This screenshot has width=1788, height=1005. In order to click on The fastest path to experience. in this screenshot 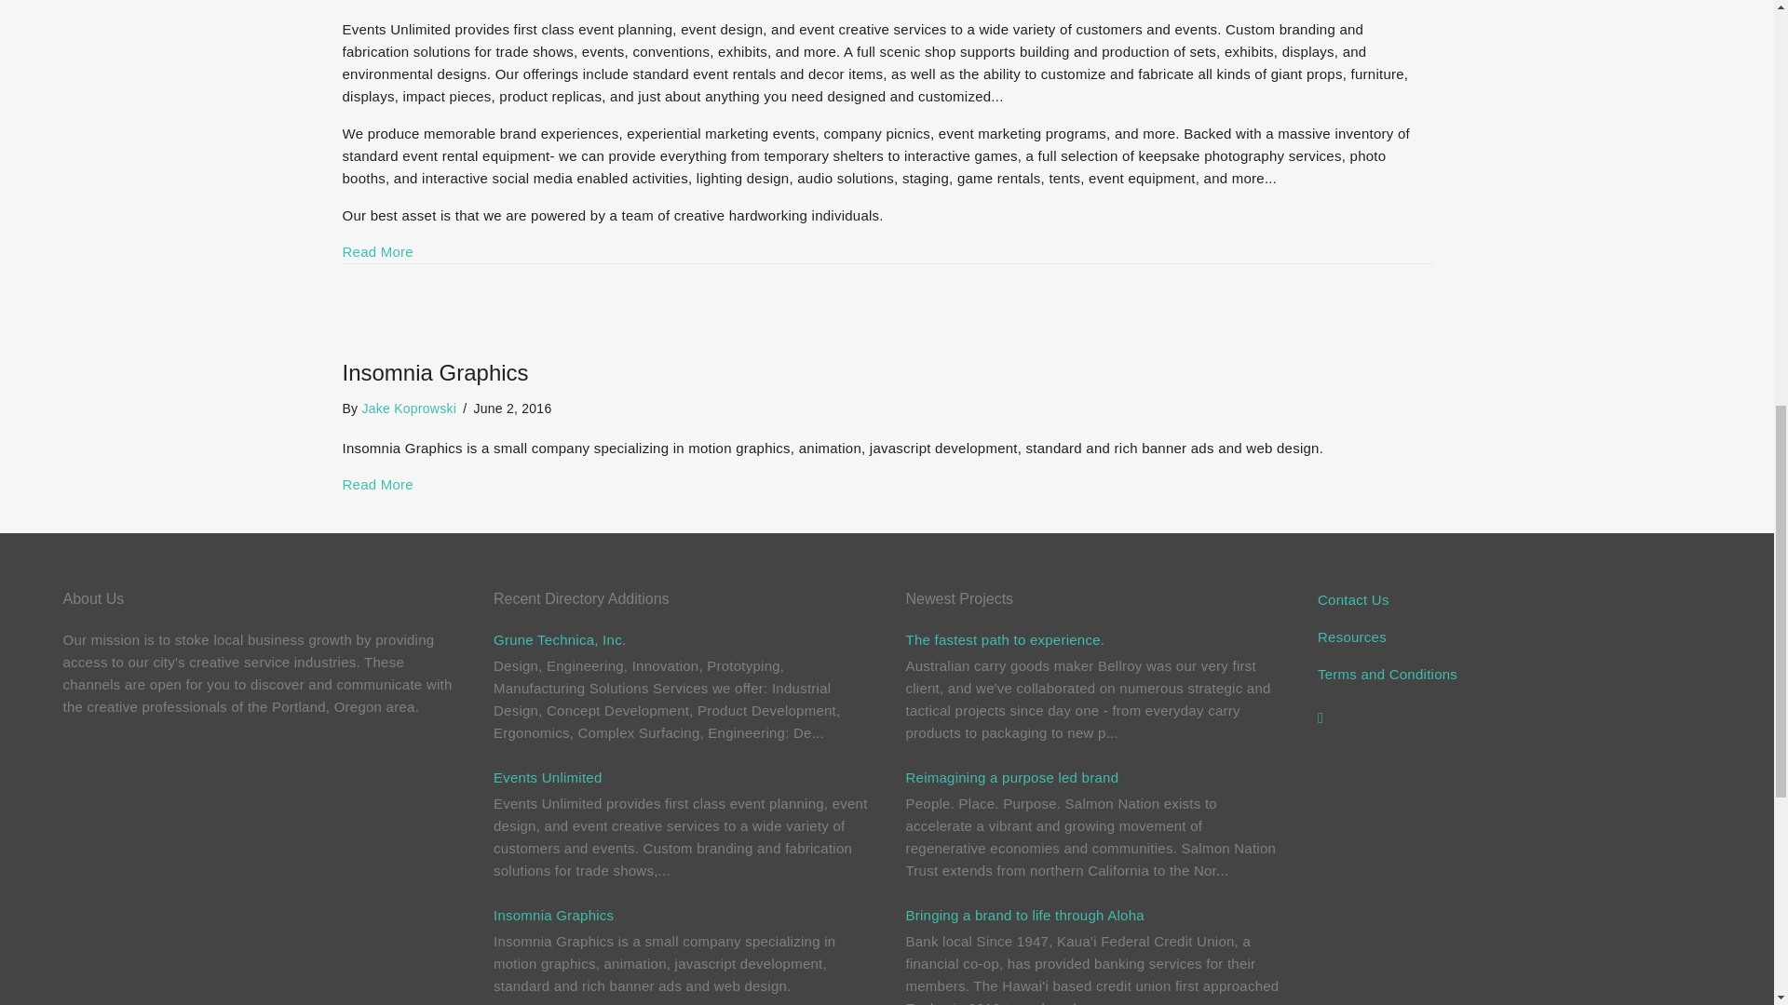, I will do `click(1004, 639)`.